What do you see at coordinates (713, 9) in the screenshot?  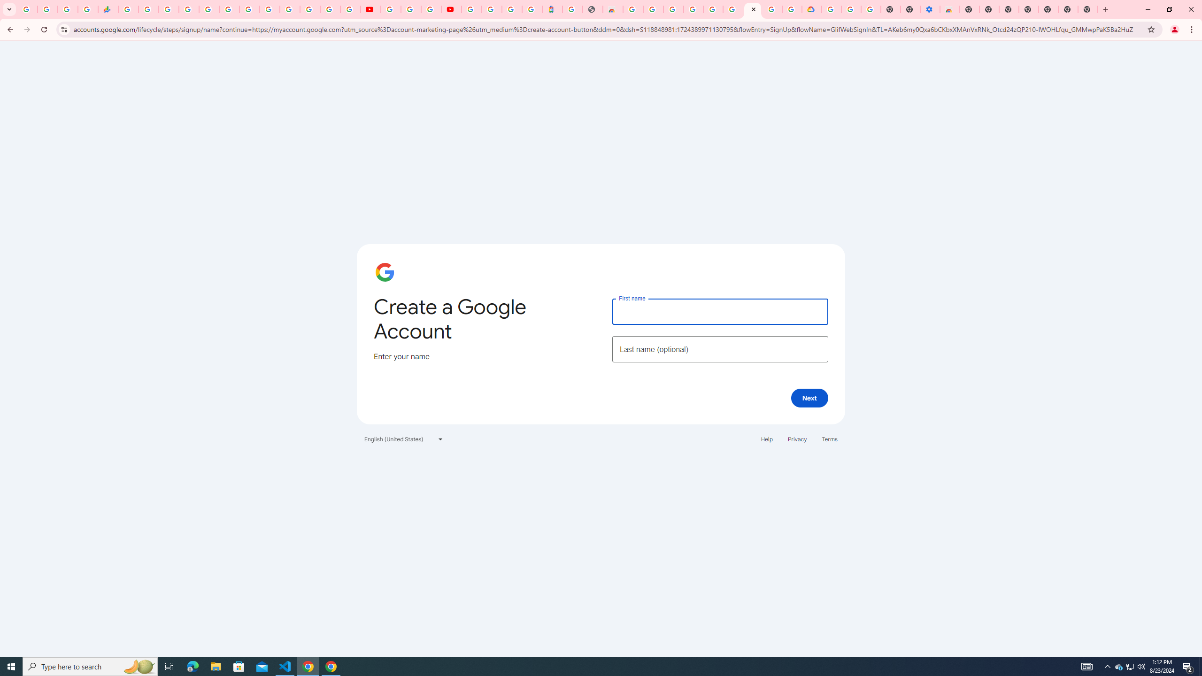 I see `Google Account Help` at bounding box center [713, 9].